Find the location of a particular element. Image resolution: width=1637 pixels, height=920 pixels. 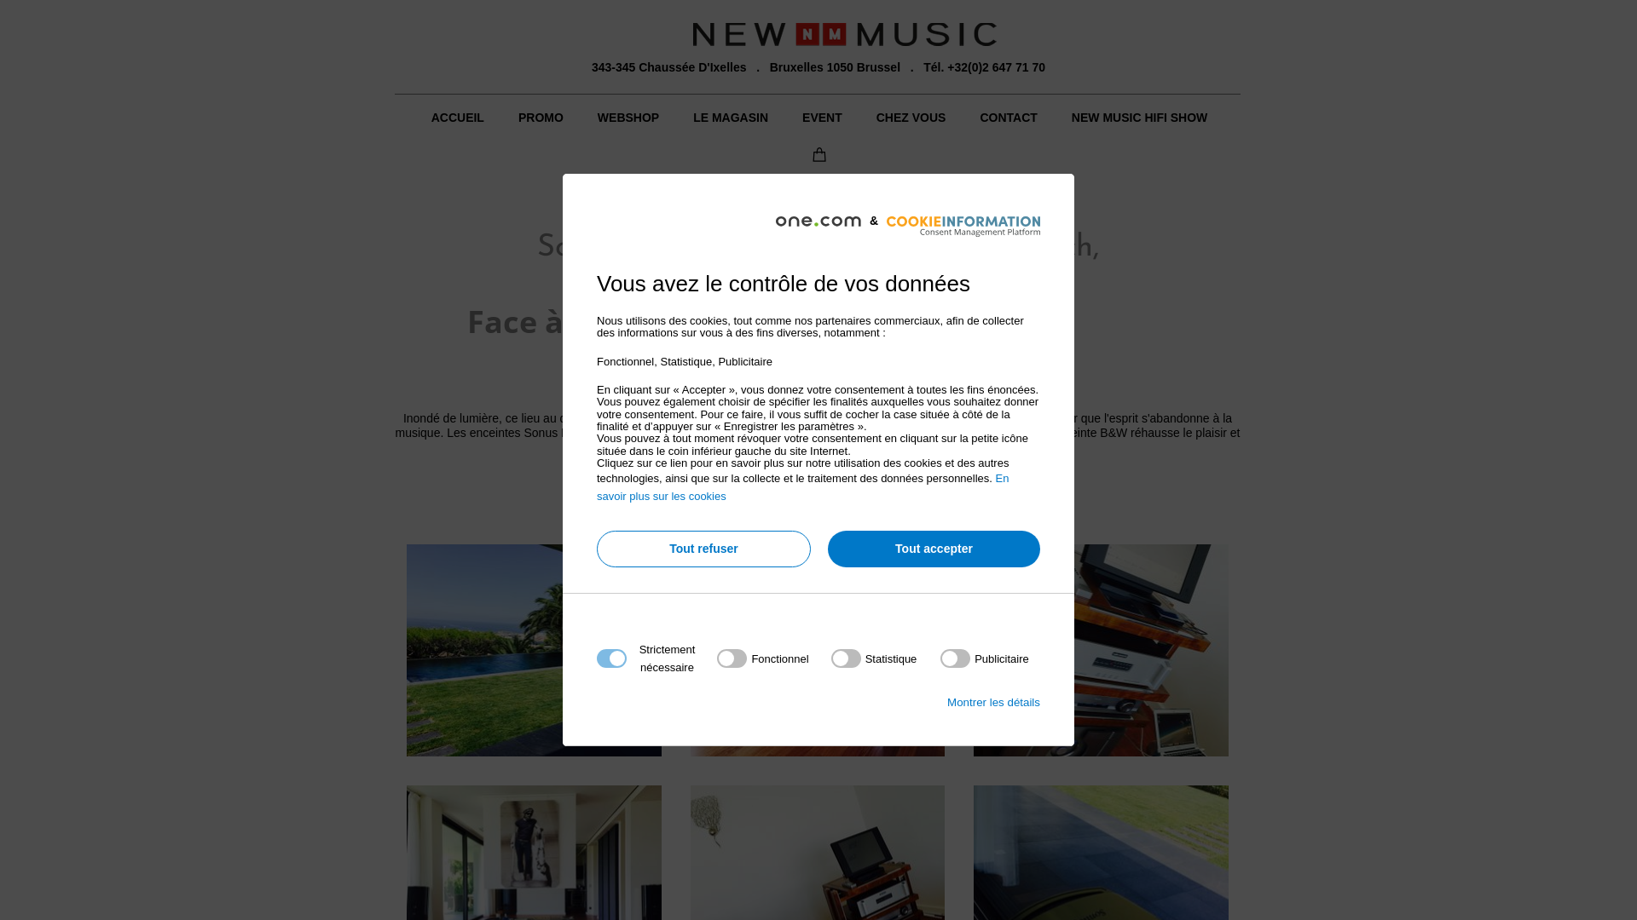

on is located at coordinates (762, 658).